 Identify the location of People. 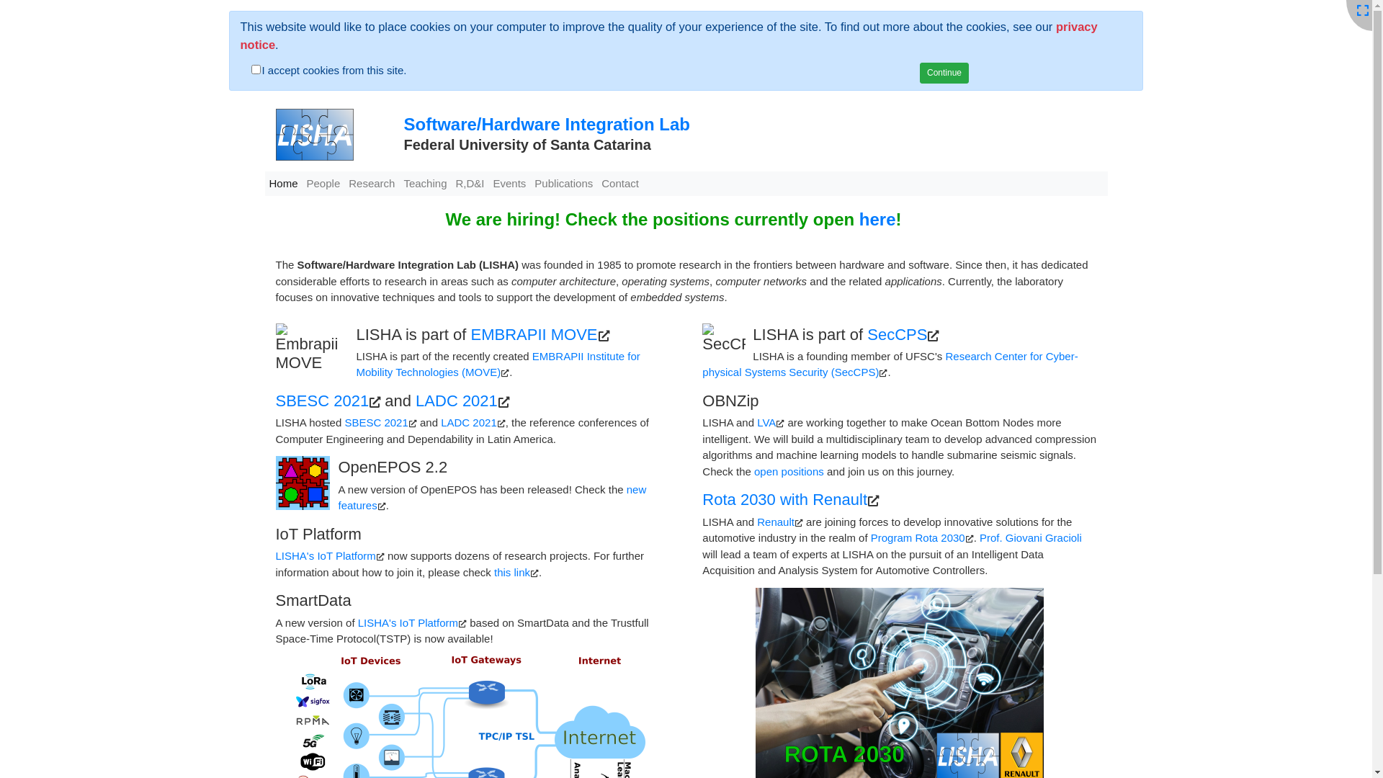
(324, 184).